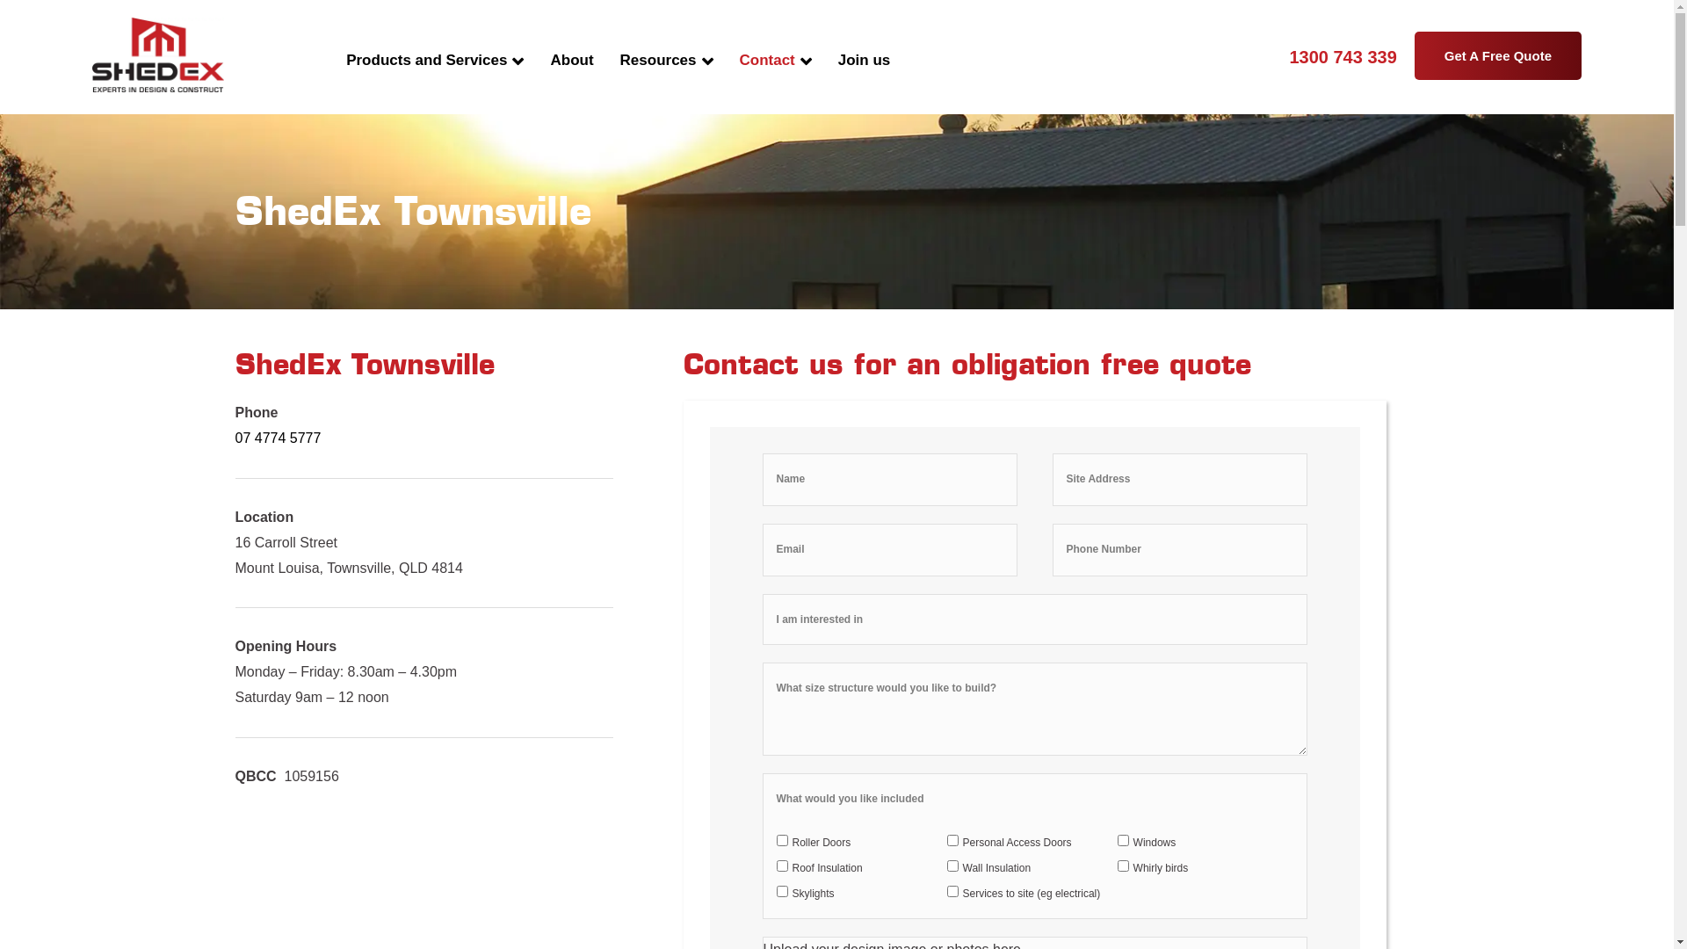  Describe the element at coordinates (775, 74) in the screenshot. I see `Contact` at that location.